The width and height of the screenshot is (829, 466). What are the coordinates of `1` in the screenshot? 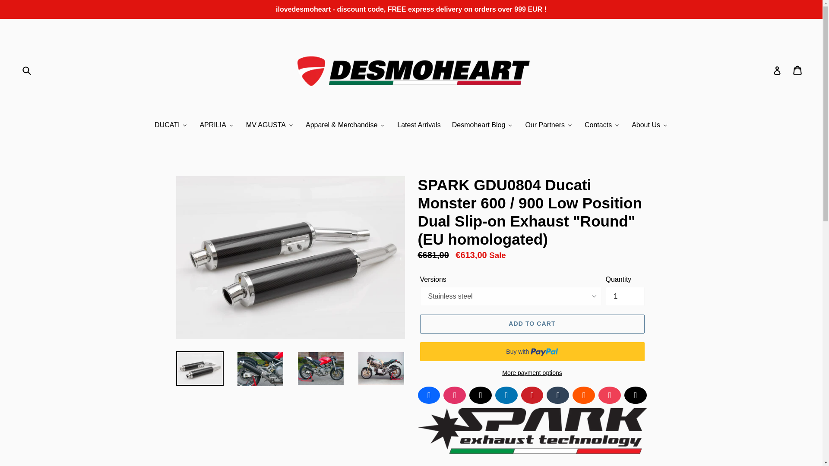 It's located at (624, 296).